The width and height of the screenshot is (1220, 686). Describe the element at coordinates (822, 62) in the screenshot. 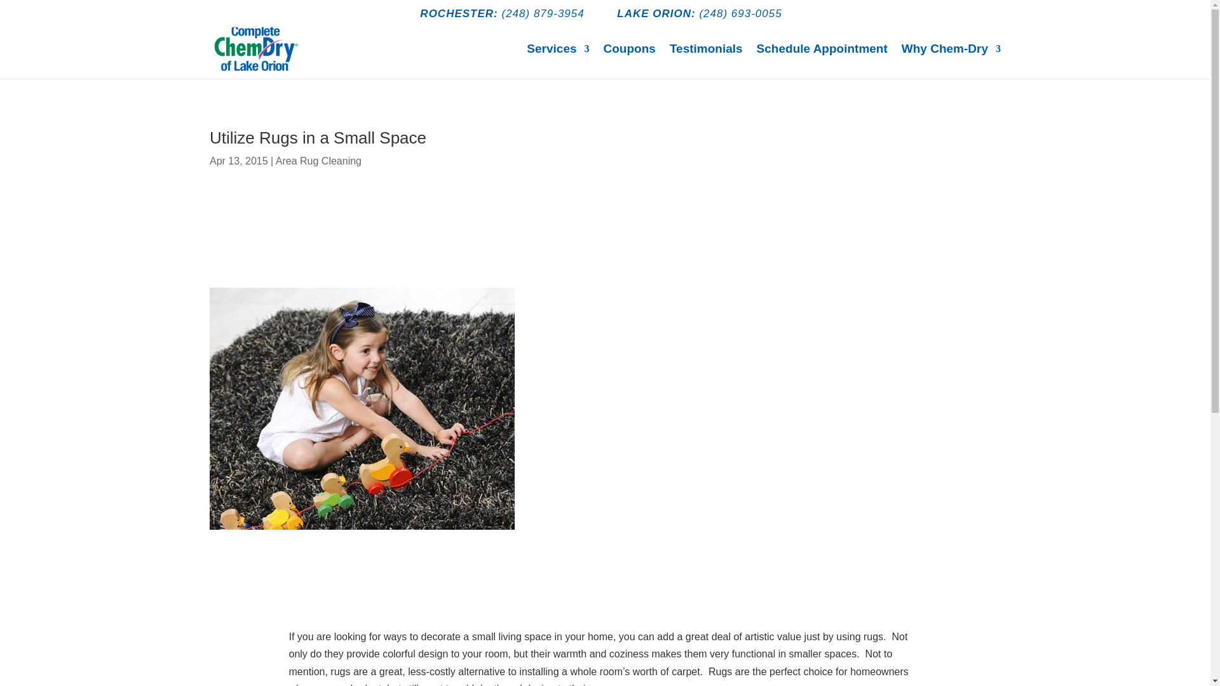

I see `Schedule Appointment` at that location.